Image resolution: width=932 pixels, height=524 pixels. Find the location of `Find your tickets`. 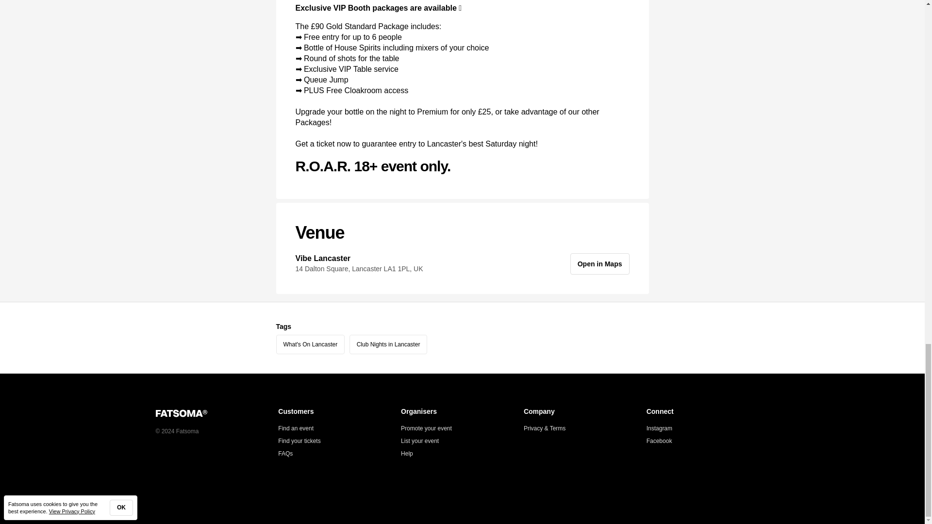

Find your tickets is located at coordinates (299, 441).